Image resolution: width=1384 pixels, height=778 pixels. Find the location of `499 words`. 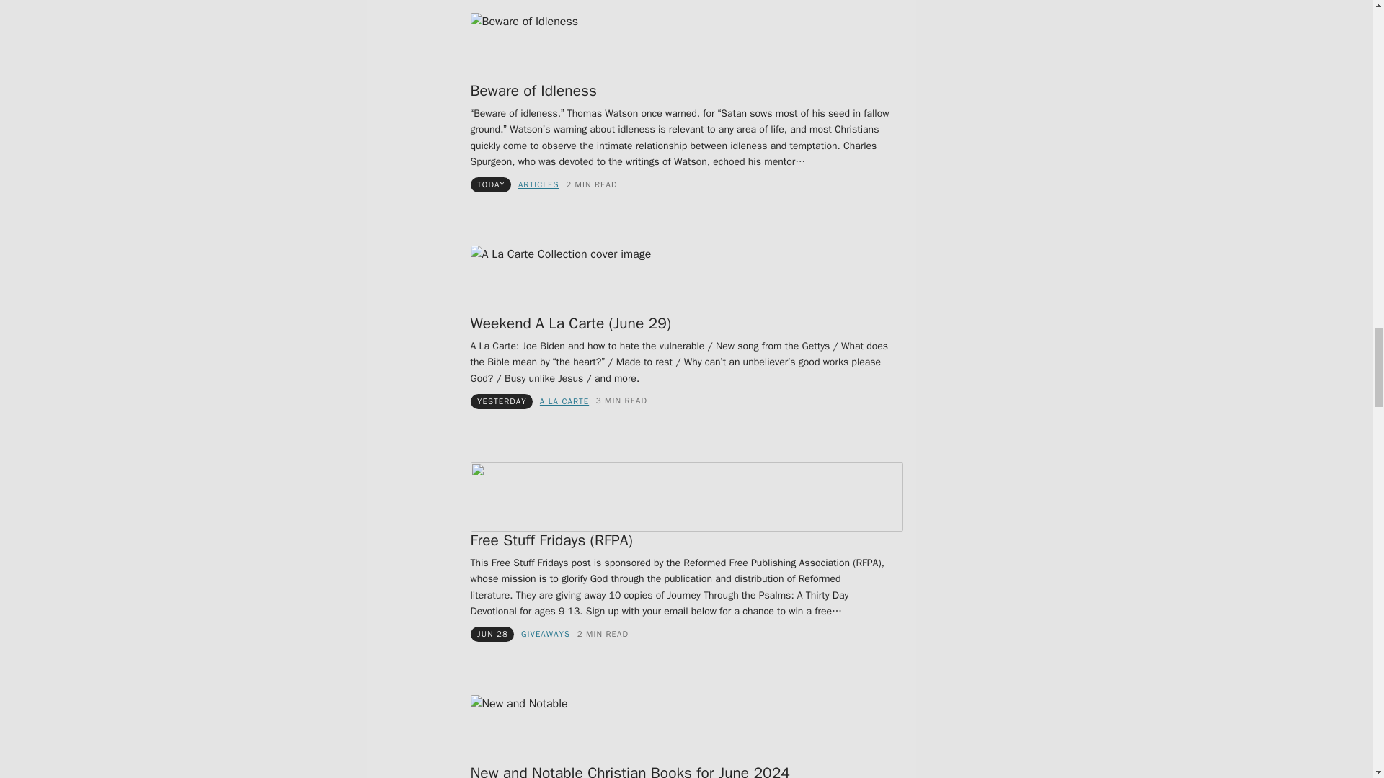

499 words is located at coordinates (621, 401).